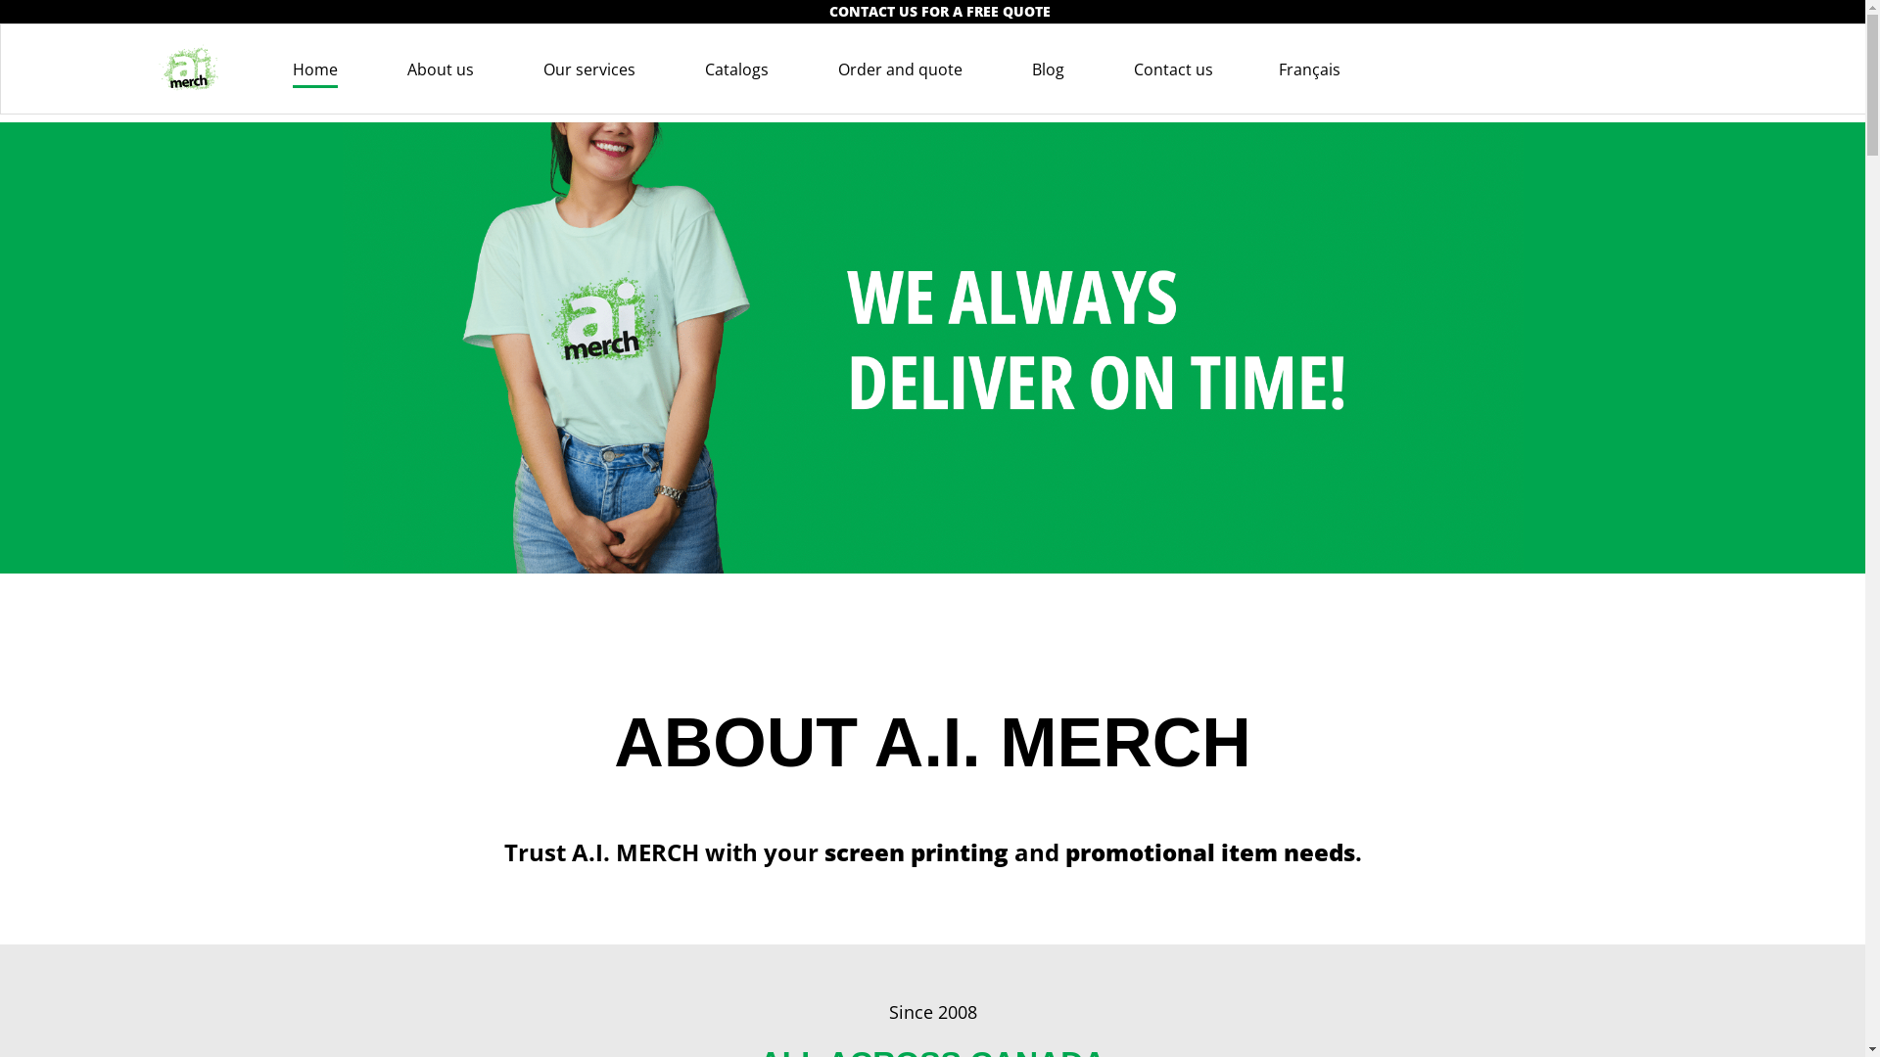 This screenshot has height=1057, width=1880. I want to click on CONTACT US FOR A FREE QUOTE, so click(940, 12).